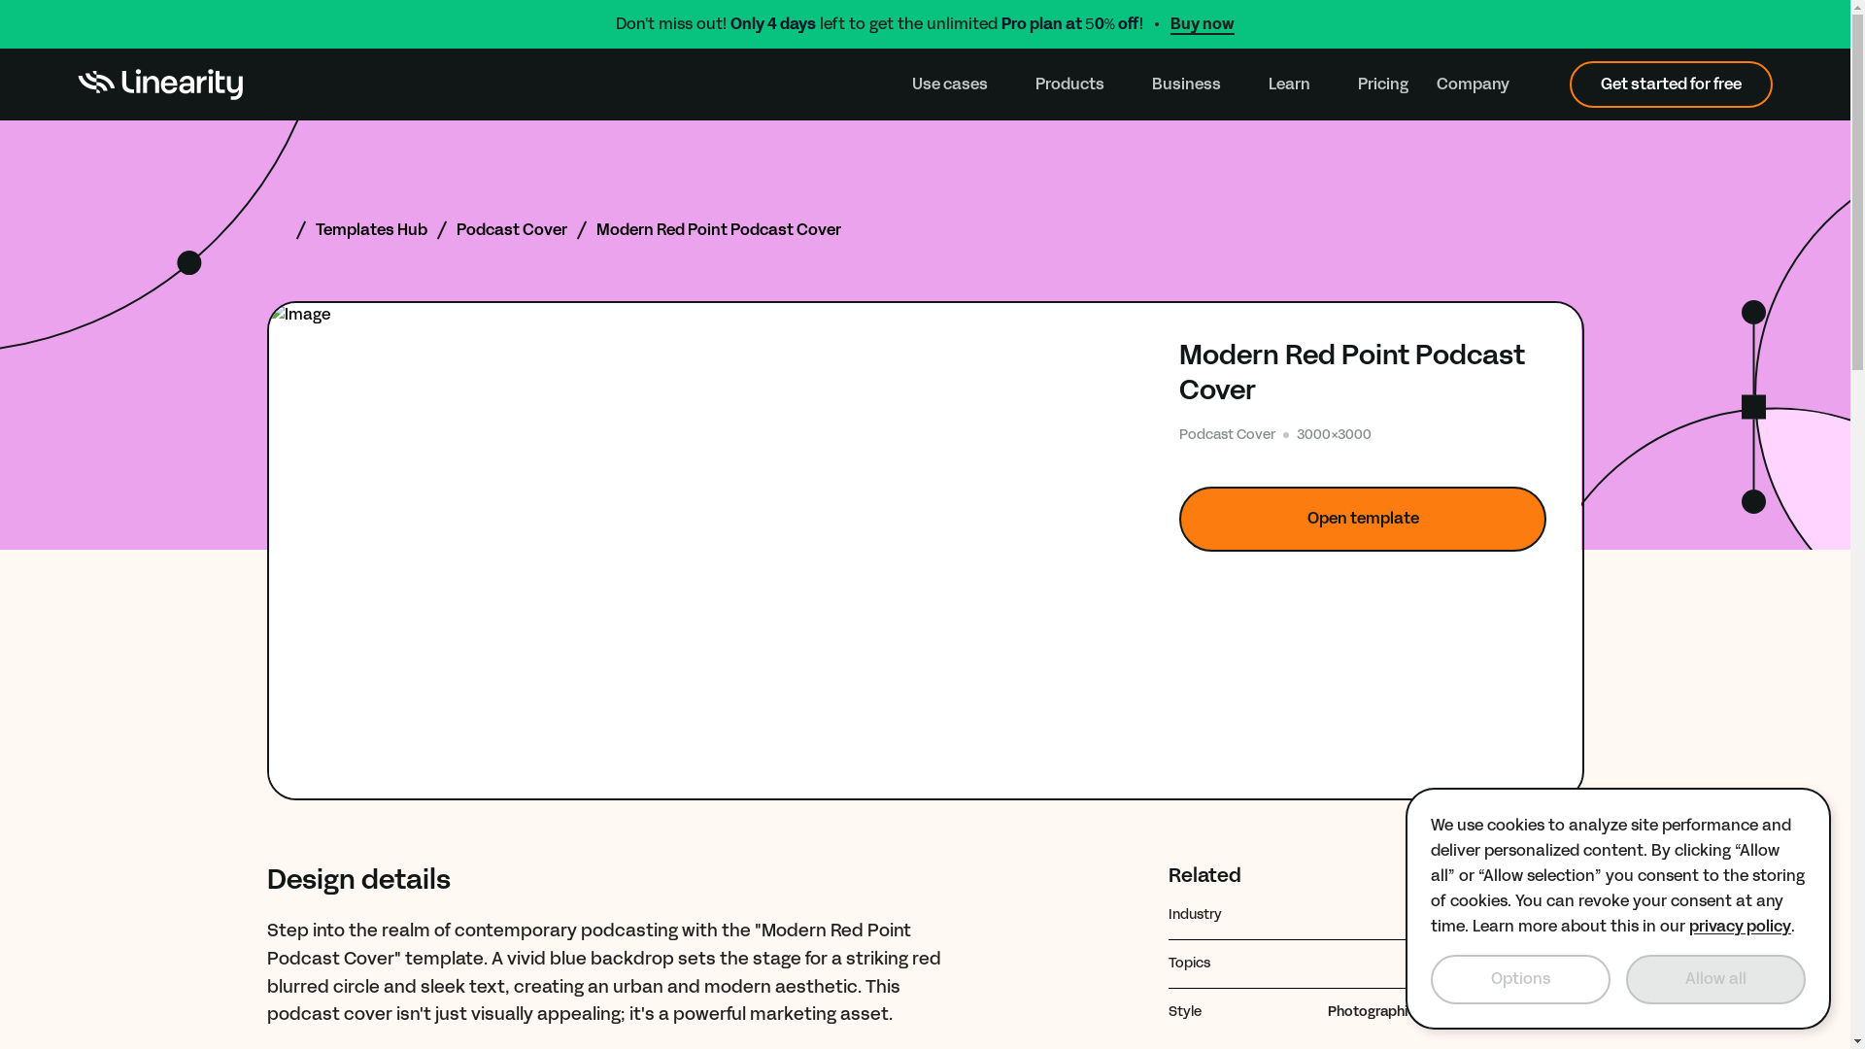 The height and width of the screenshot is (1049, 1865). Describe the element at coordinates (1715, 979) in the screenshot. I see `Allow all` at that location.